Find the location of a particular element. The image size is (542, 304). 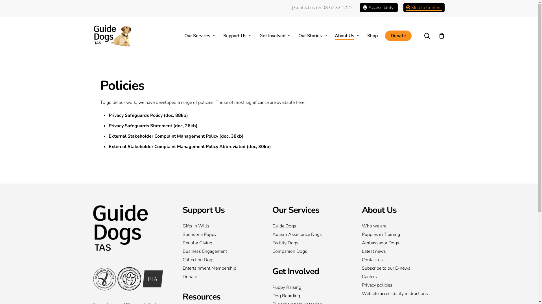

Support Us is located at coordinates (204, 210).